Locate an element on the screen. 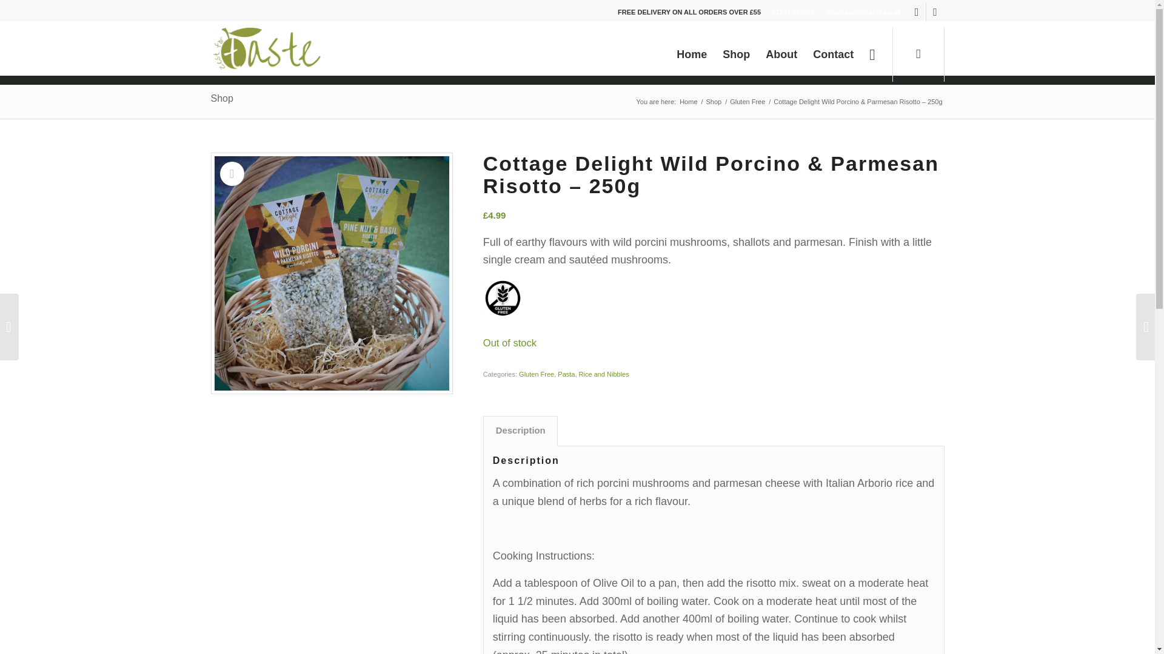  Home is located at coordinates (688, 102).